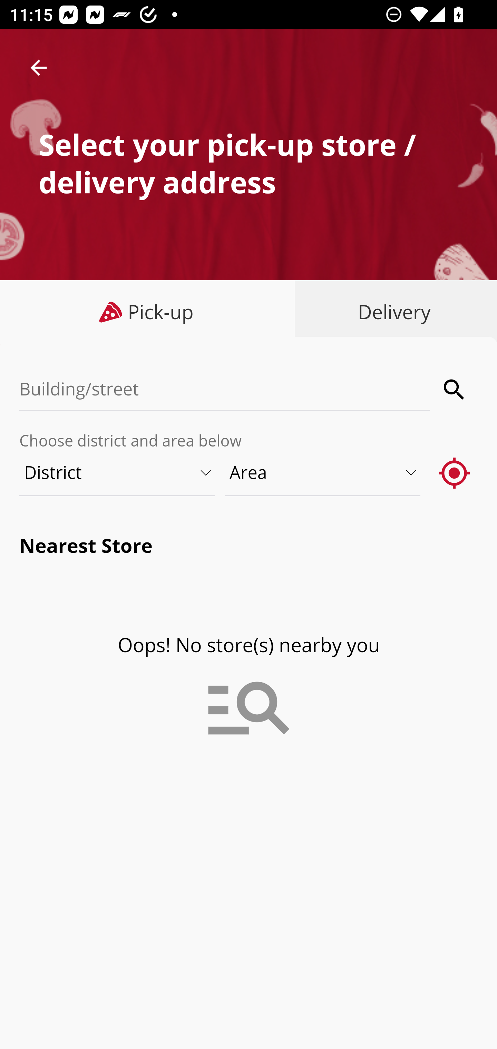 This screenshot has height=1049, width=497. I want to click on District, so click(118, 472).